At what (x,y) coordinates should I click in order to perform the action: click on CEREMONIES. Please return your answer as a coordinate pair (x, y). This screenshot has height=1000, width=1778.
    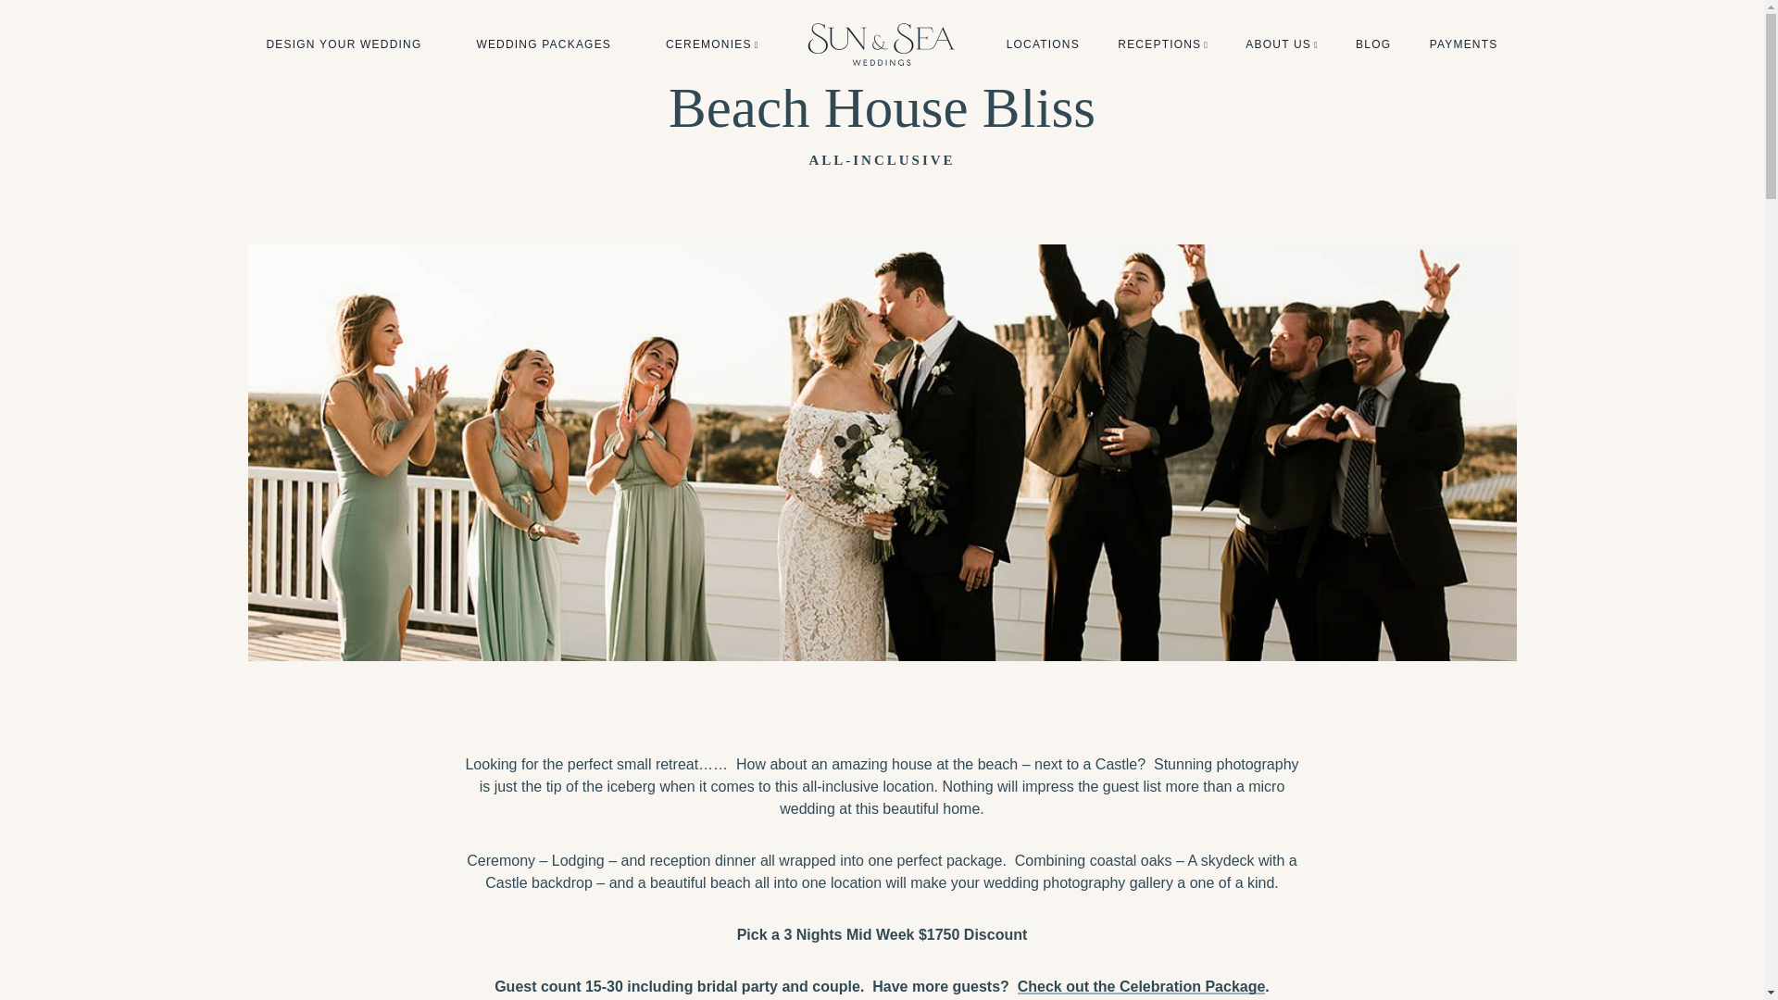
    Looking at the image, I should click on (708, 44).